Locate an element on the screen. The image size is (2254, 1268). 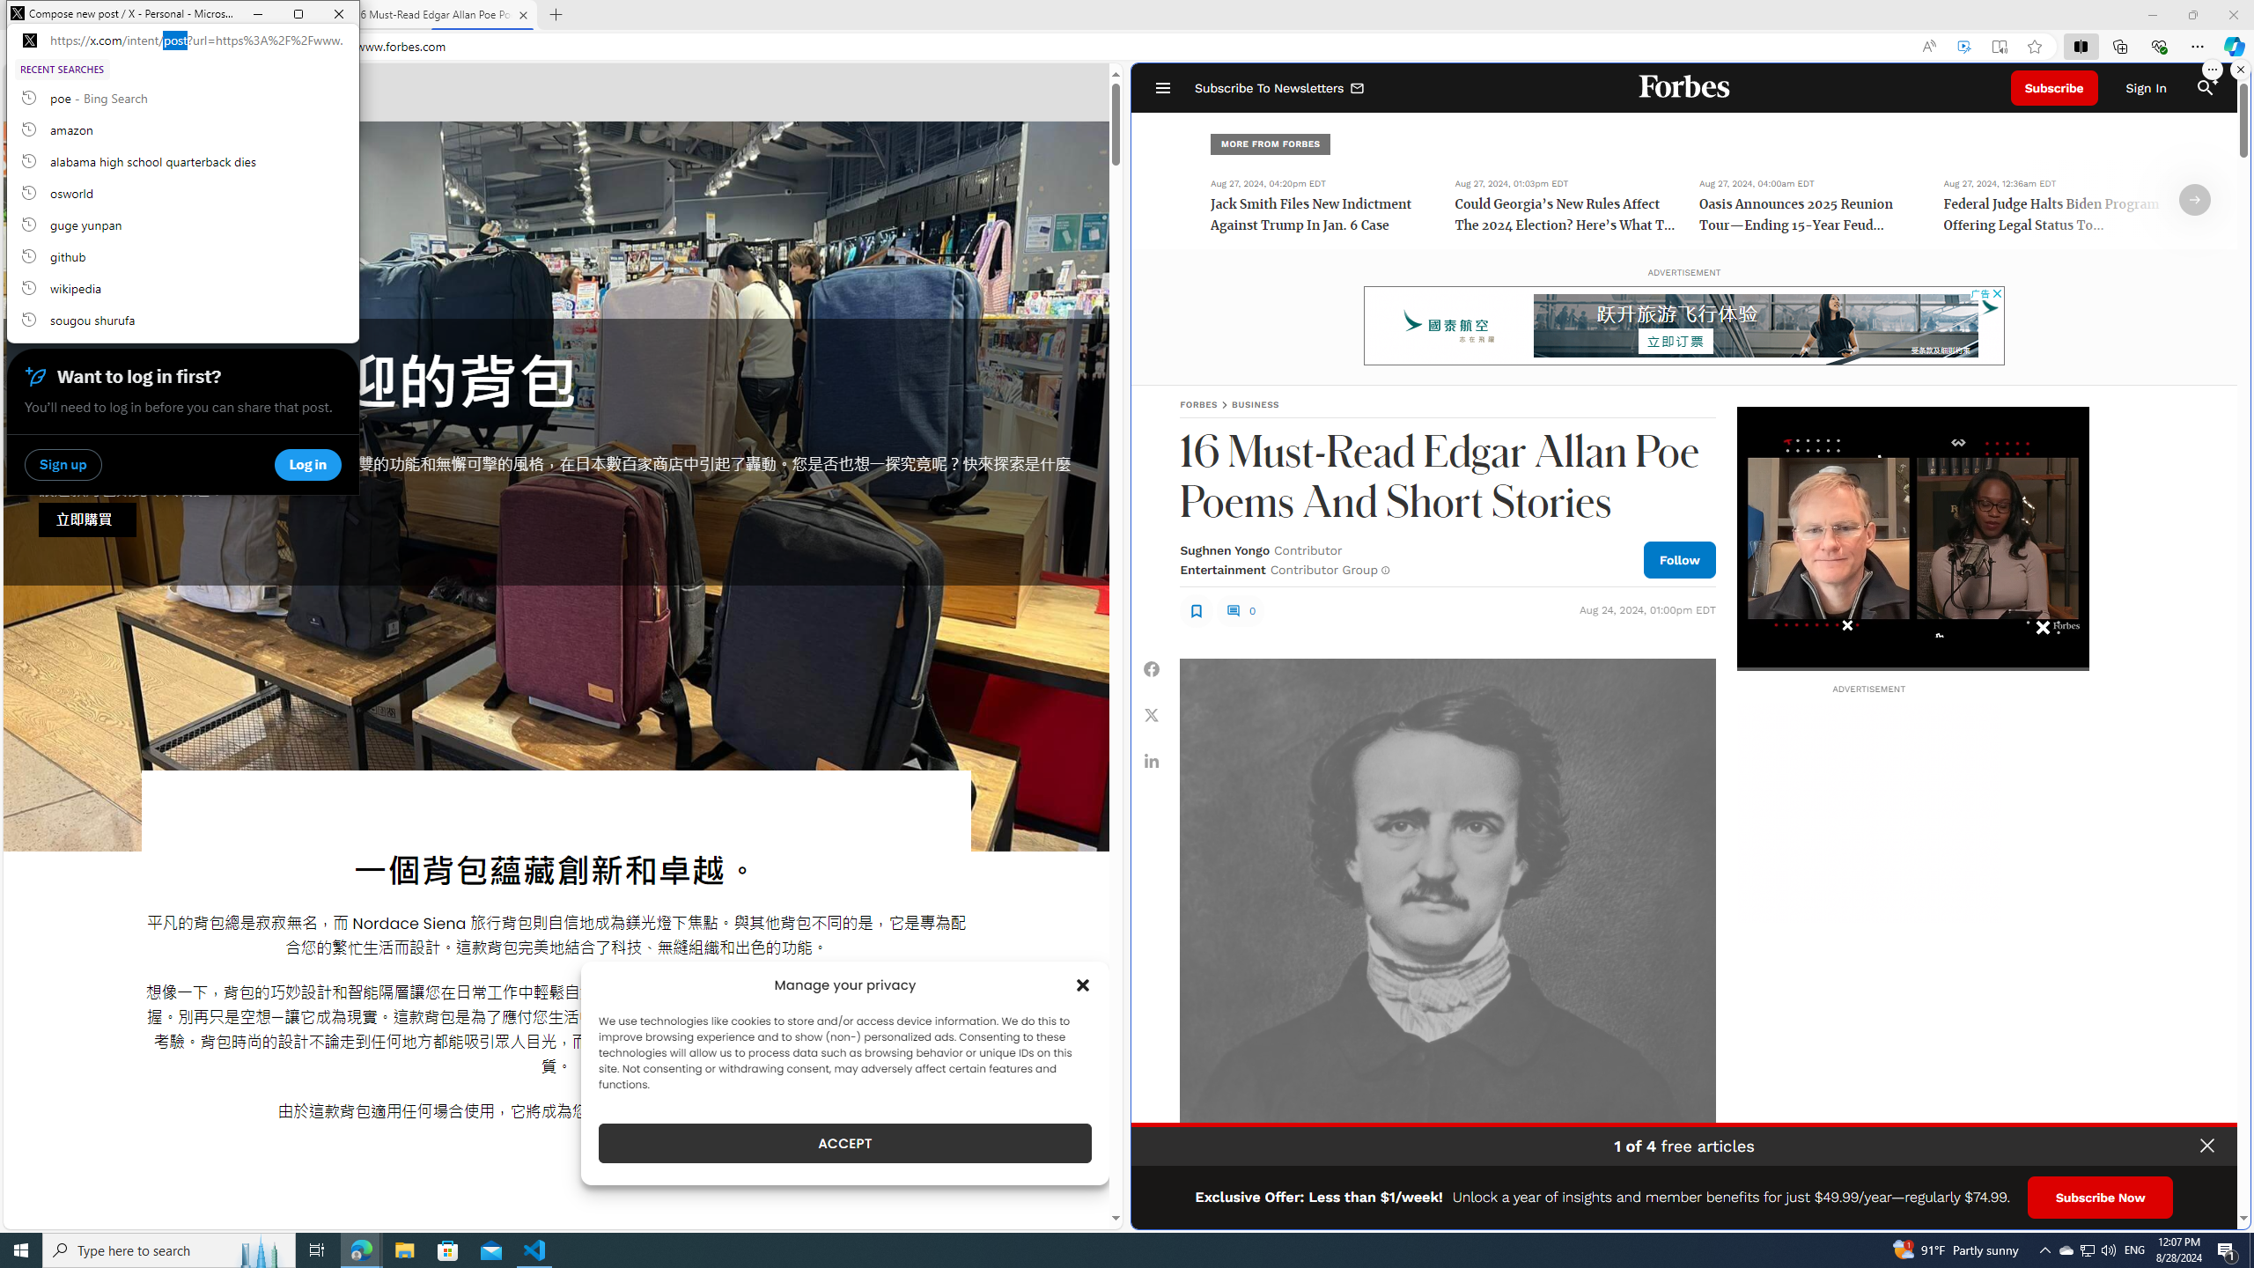
BUSINESS is located at coordinates (1256, 404).